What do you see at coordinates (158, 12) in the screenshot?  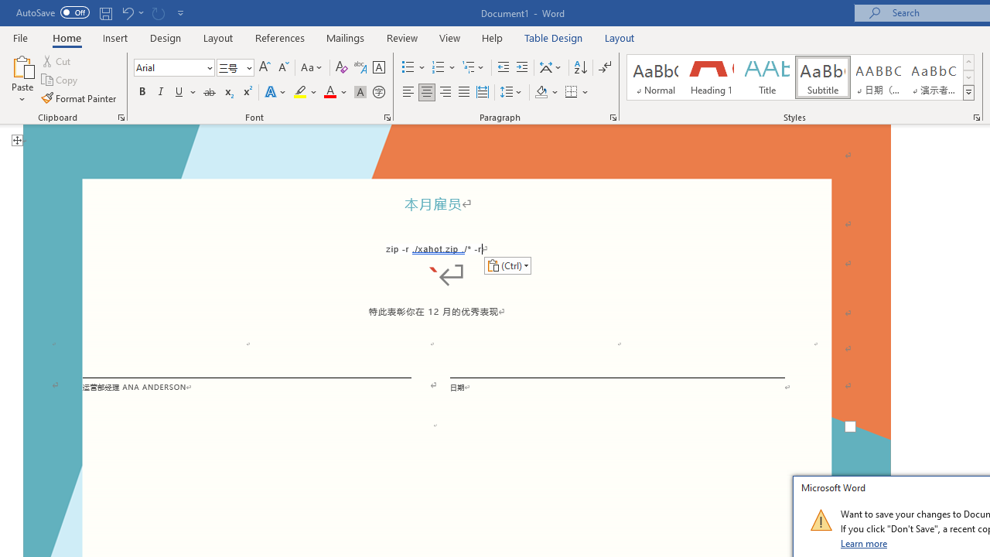 I see `Can't Repeat` at bounding box center [158, 12].